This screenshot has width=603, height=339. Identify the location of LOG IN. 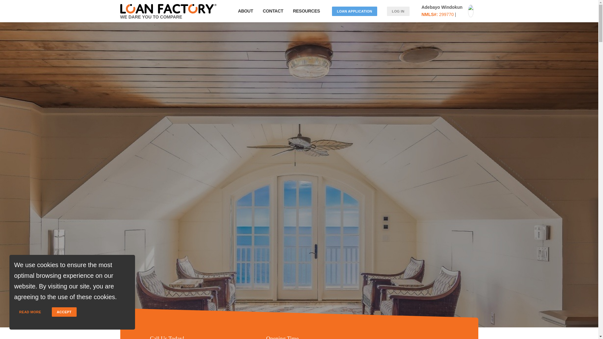
(398, 11).